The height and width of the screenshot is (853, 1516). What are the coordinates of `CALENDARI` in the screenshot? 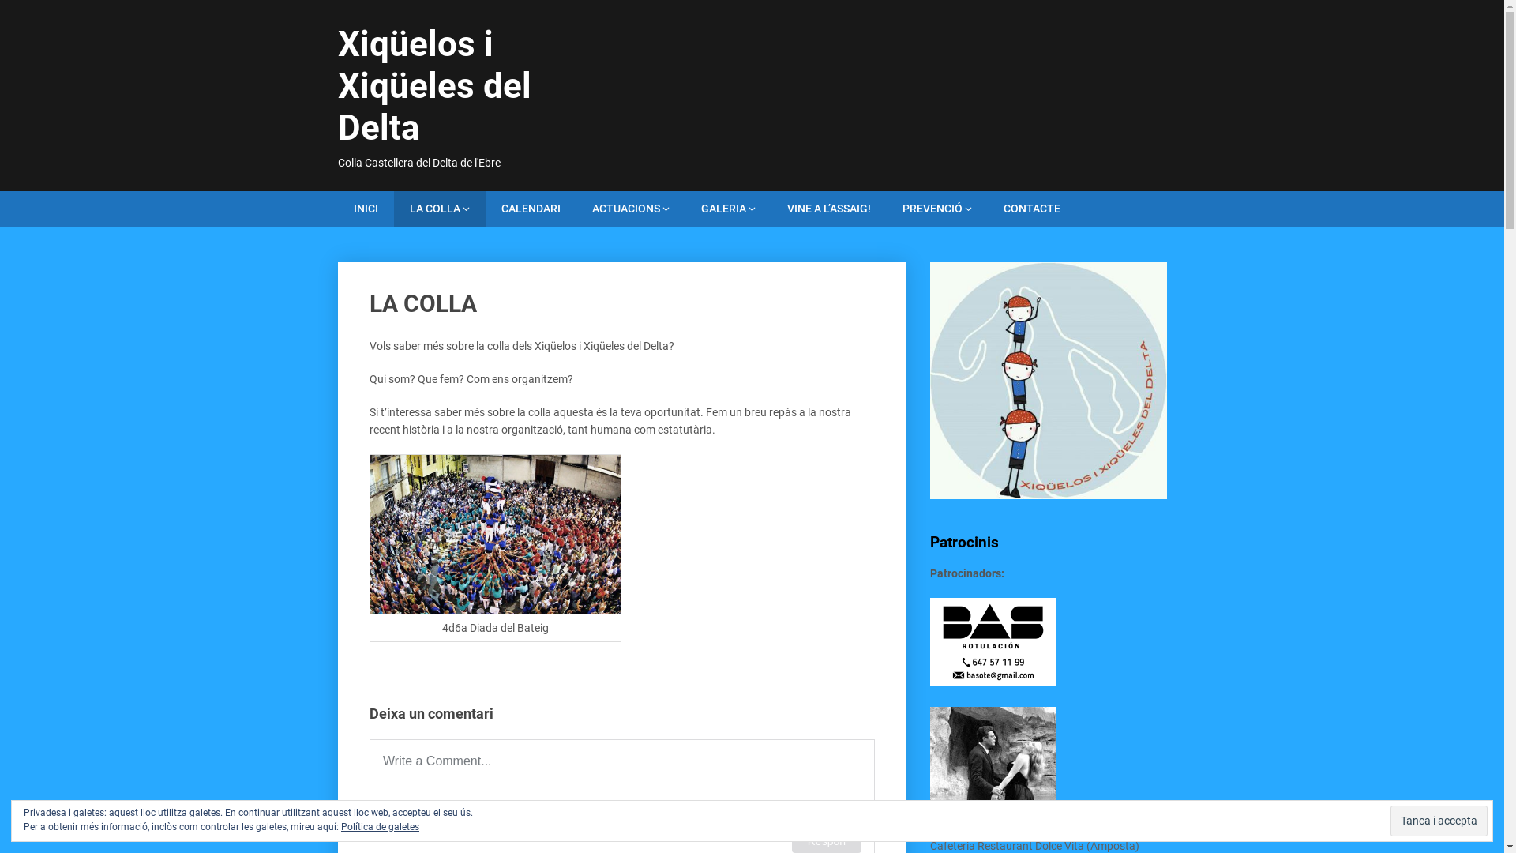 It's located at (531, 209).